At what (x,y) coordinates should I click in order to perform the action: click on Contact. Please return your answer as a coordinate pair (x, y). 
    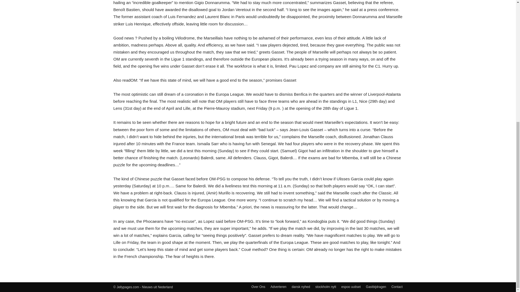
    Looking at the image, I should click on (397, 287).